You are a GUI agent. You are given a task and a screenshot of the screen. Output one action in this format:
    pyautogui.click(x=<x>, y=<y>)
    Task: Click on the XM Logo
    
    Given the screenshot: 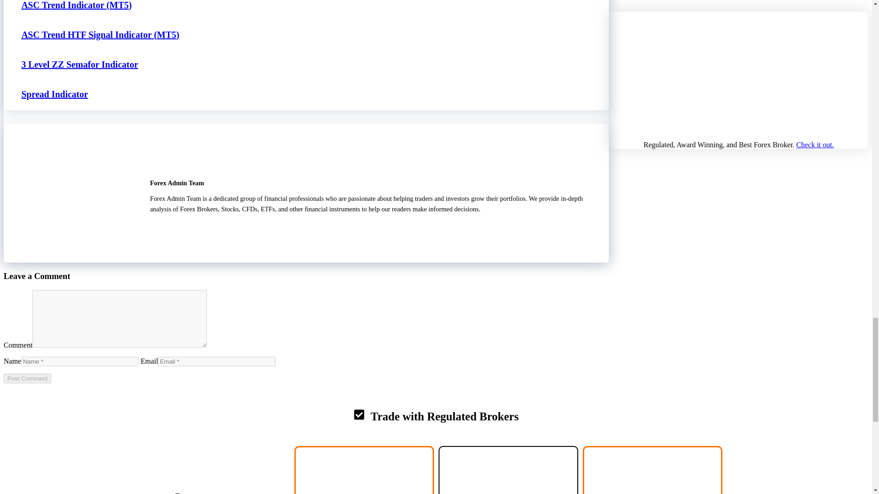 What is the action you would take?
    pyautogui.click(x=508, y=478)
    